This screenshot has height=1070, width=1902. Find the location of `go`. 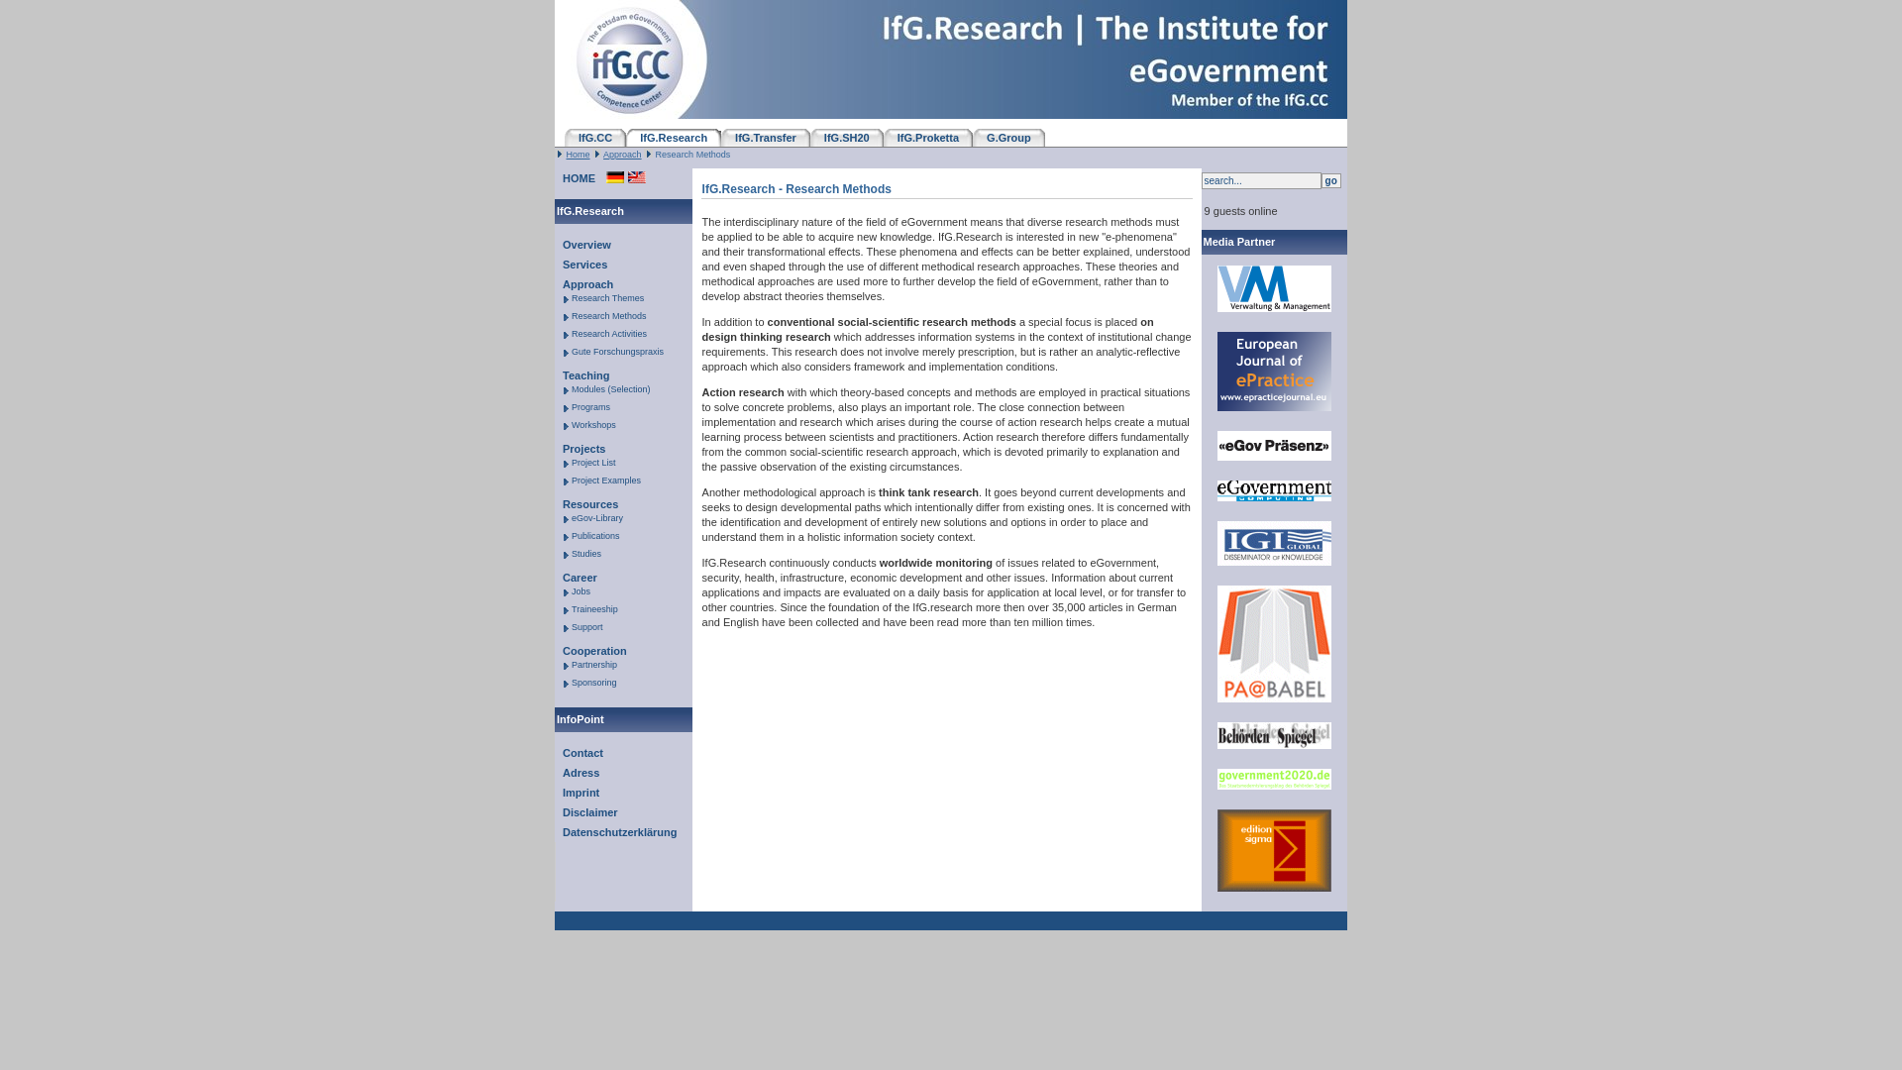

go is located at coordinates (1331, 180).